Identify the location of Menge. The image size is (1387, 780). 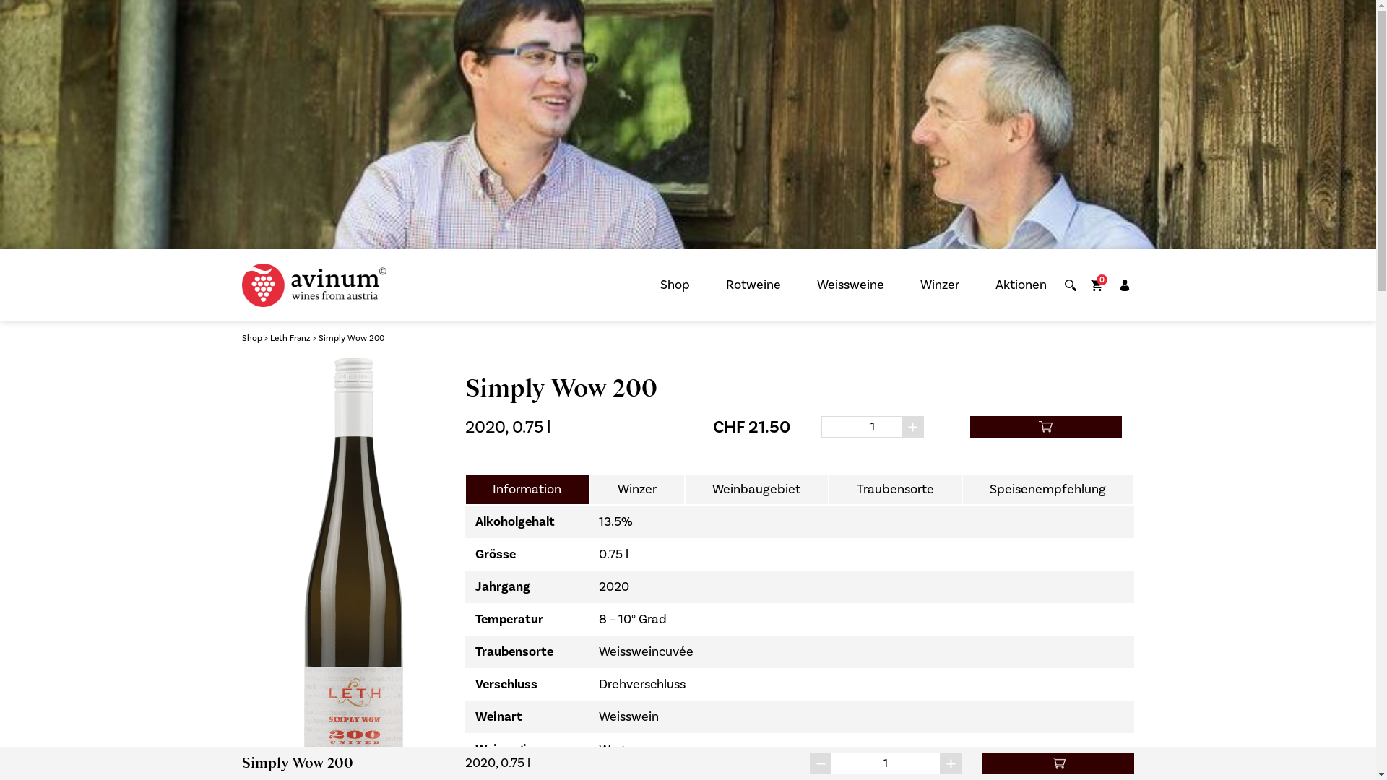
(873, 427).